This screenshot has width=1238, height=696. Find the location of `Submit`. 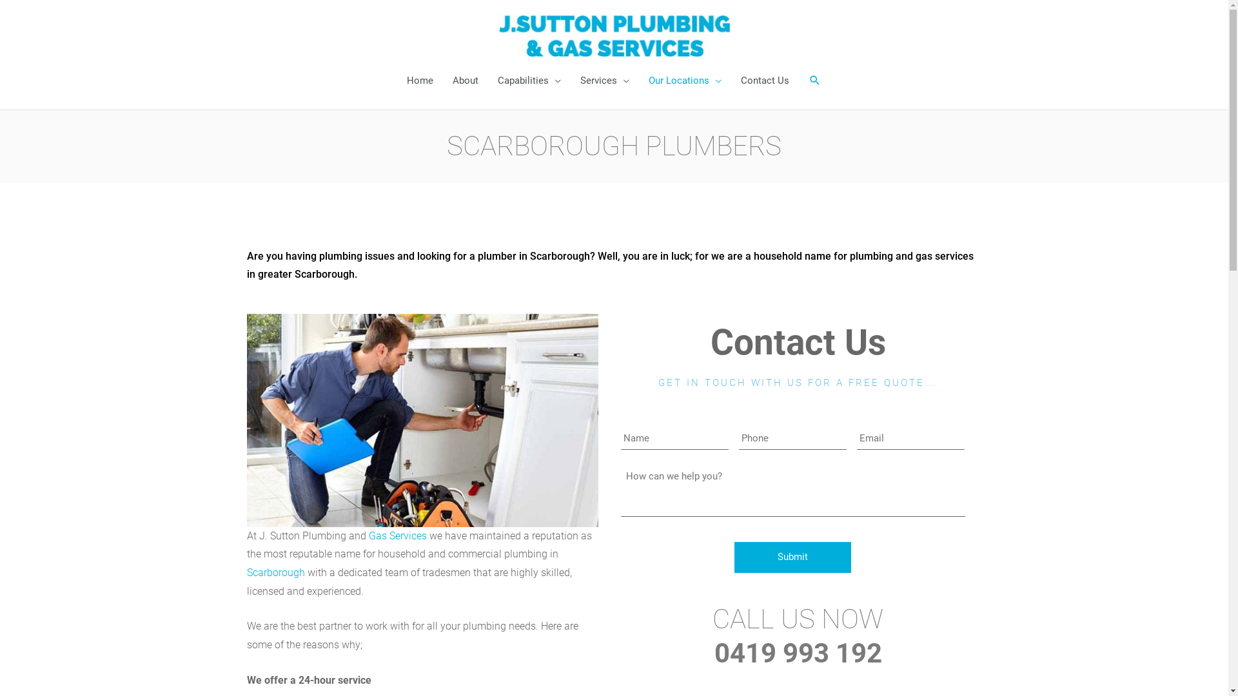

Submit is located at coordinates (793, 557).